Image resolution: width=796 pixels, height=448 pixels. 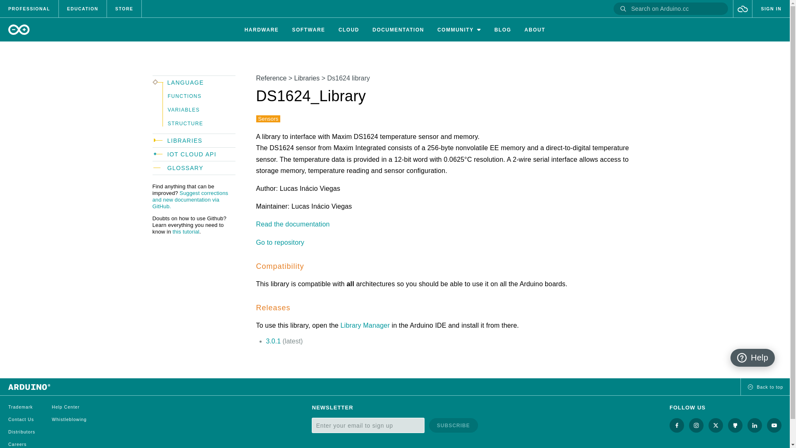 What do you see at coordinates (191, 200) in the screenshot?
I see `Suggest corrections and new documentation via GitHub.` at bounding box center [191, 200].